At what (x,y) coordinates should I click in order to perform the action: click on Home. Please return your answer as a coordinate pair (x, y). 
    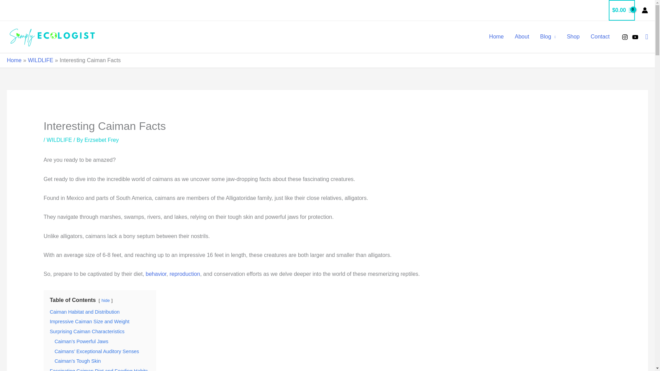
    Looking at the image, I should click on (496, 36).